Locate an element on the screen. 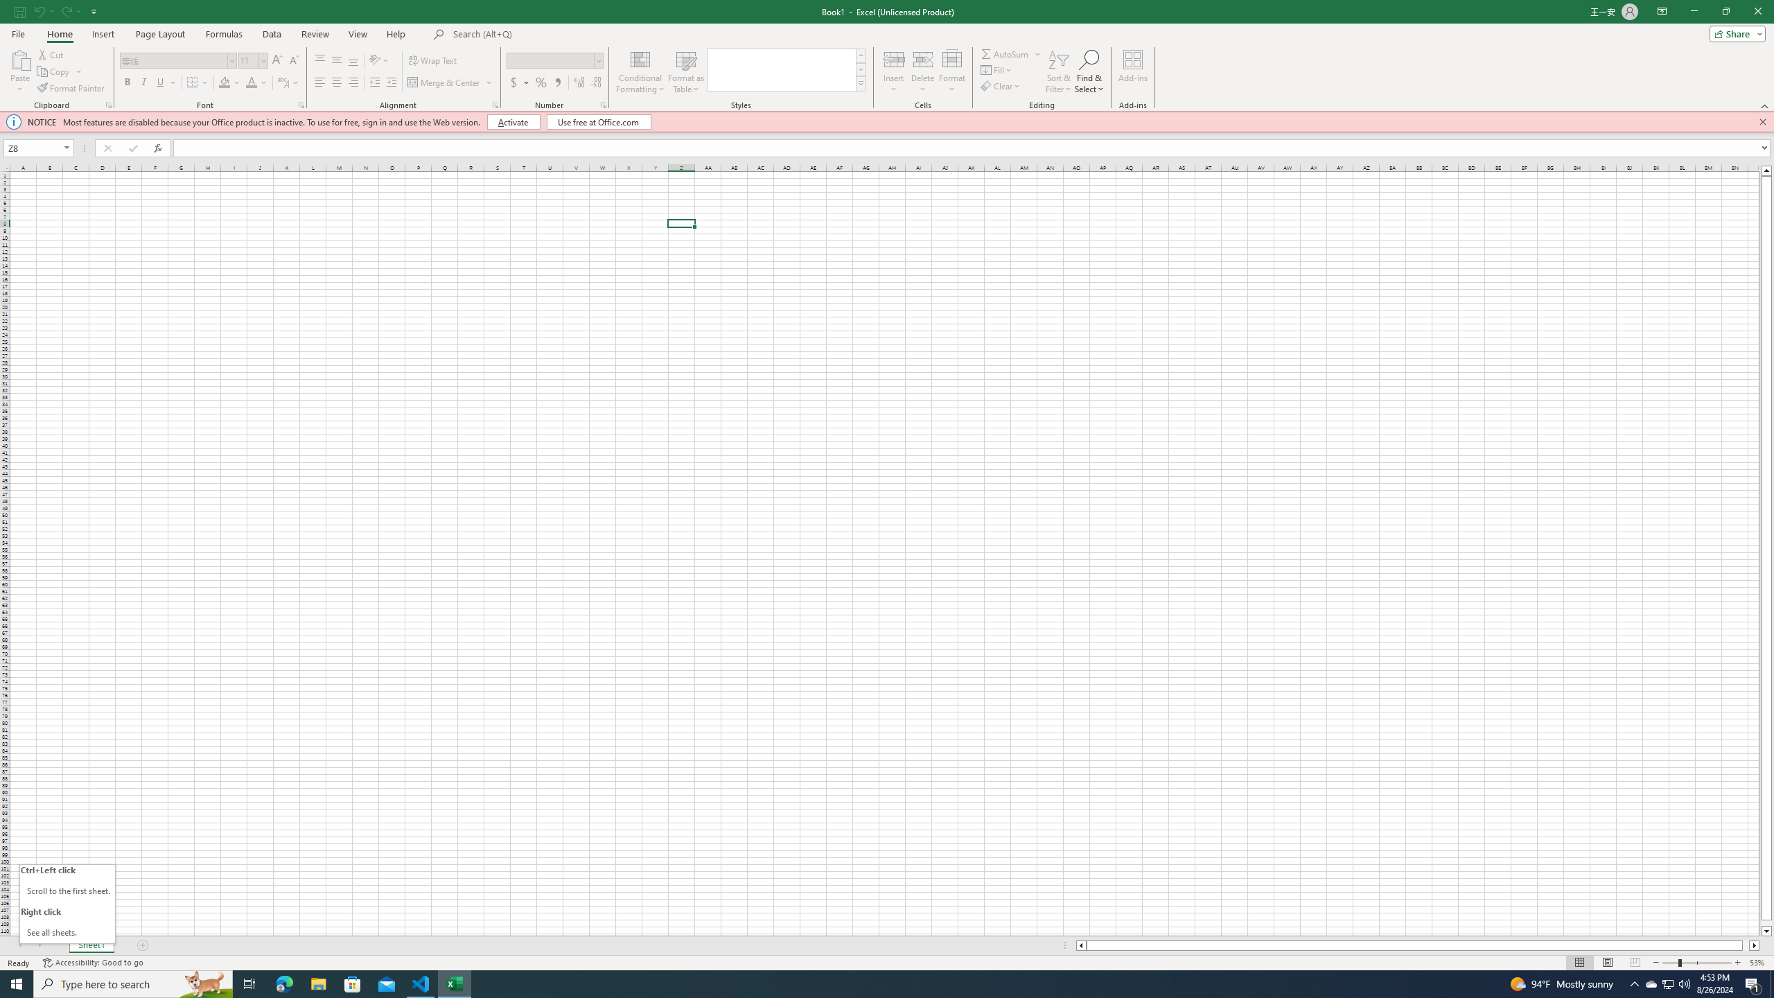  Number Format is located at coordinates (555, 61).